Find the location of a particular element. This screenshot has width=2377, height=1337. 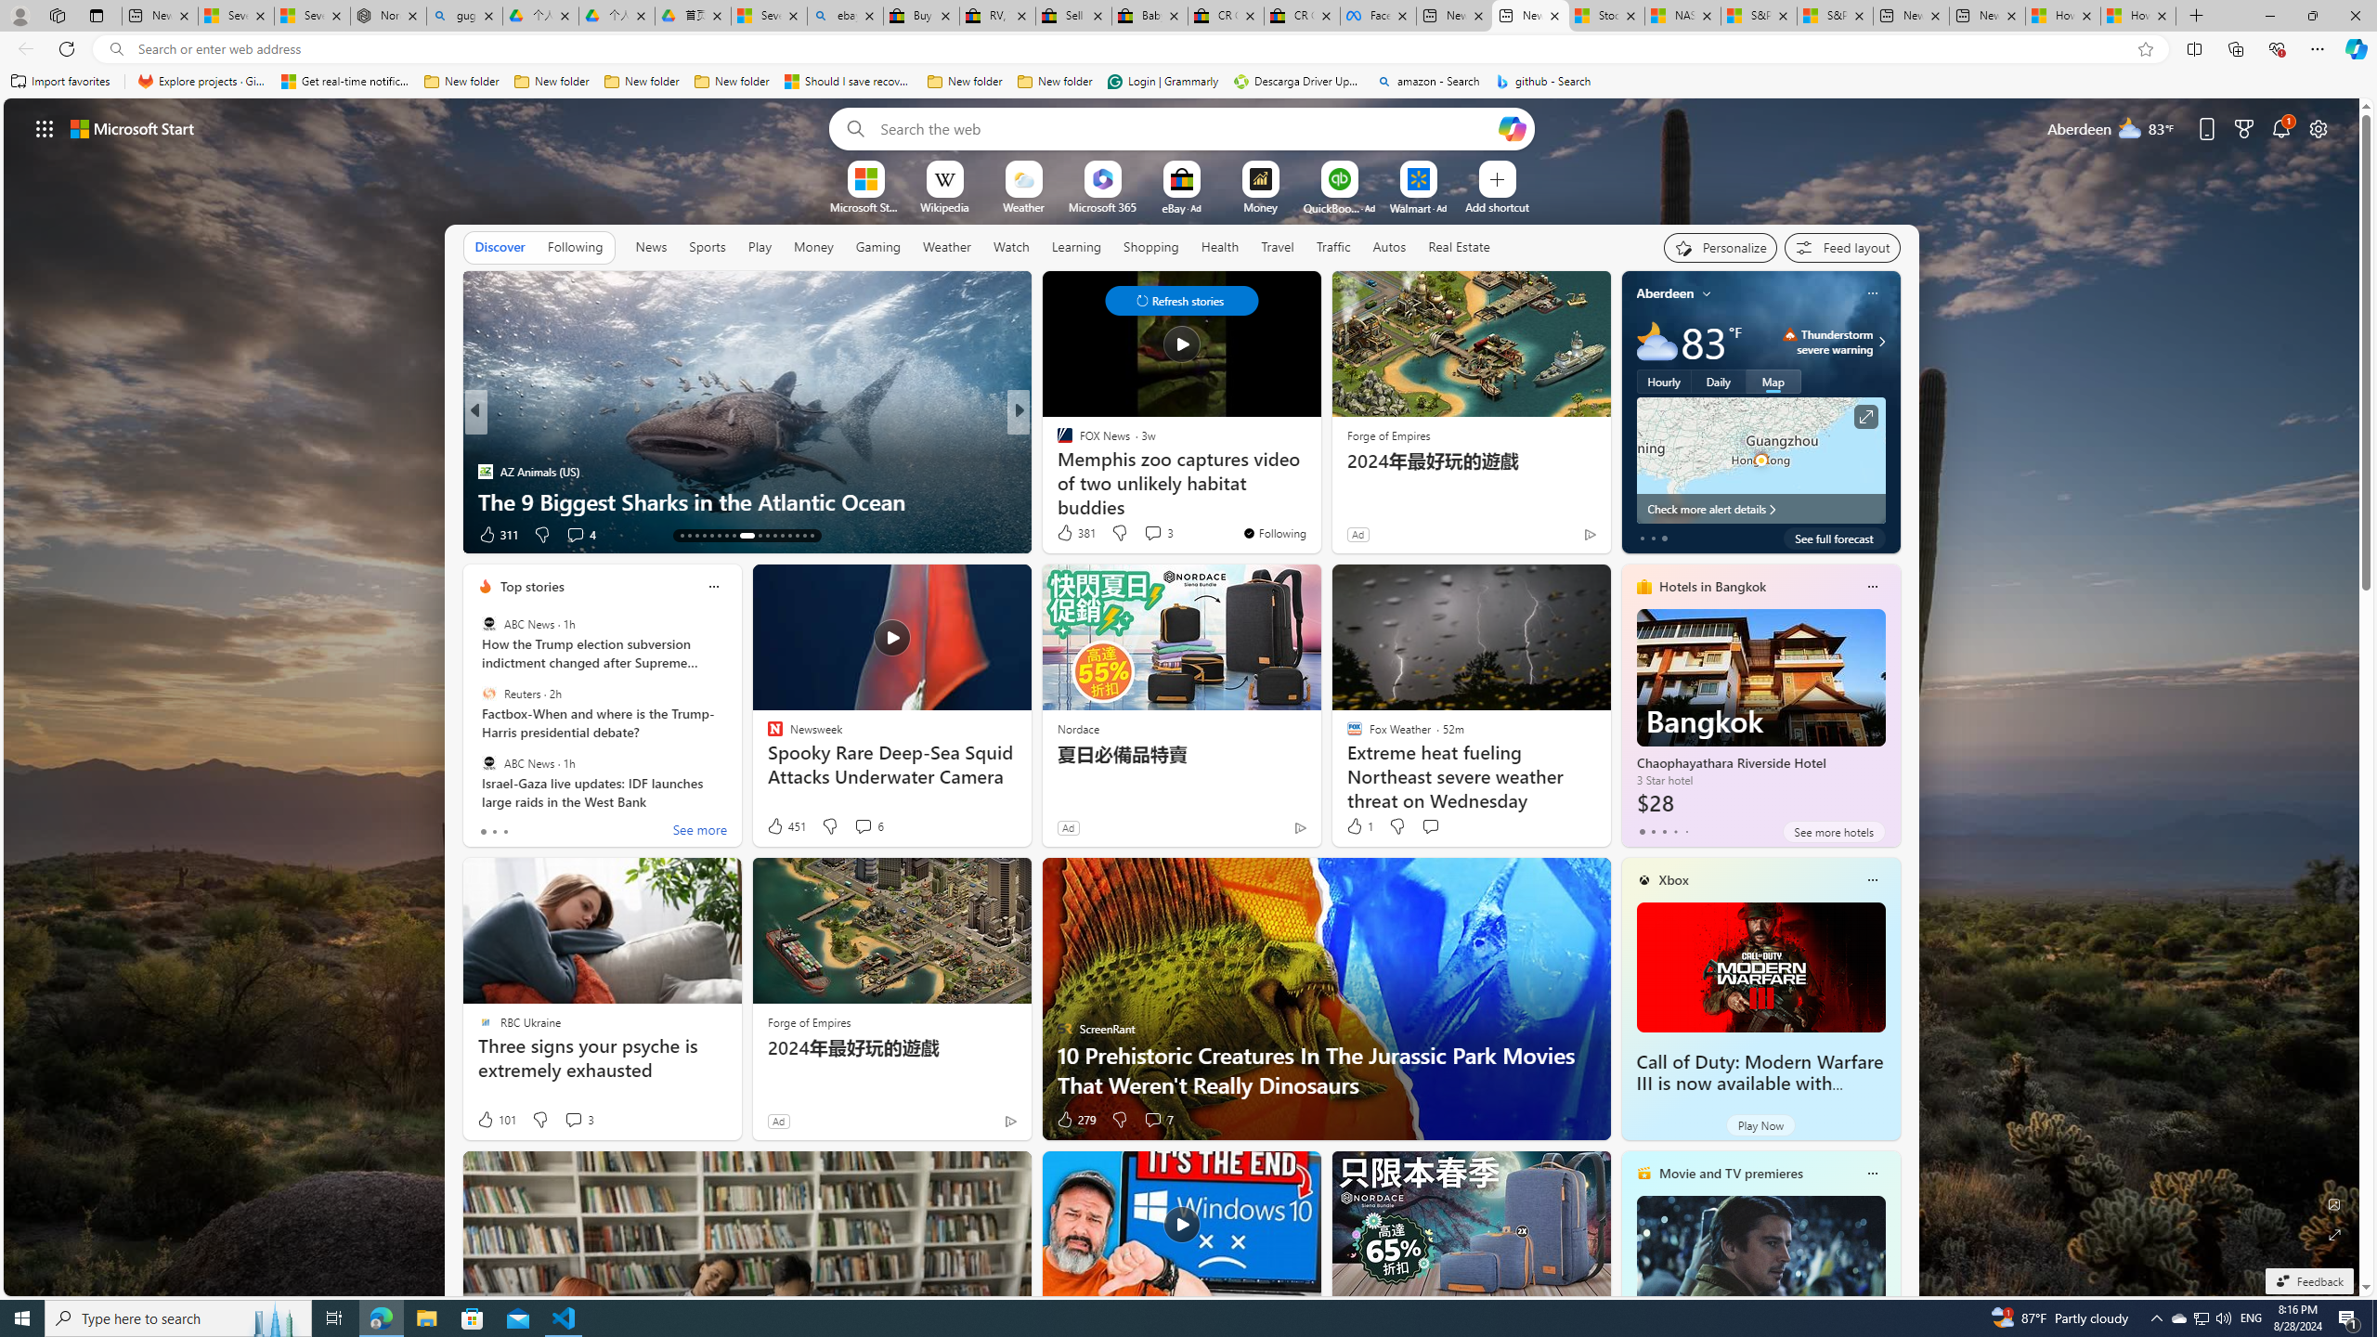

Discover is located at coordinates (500, 246).